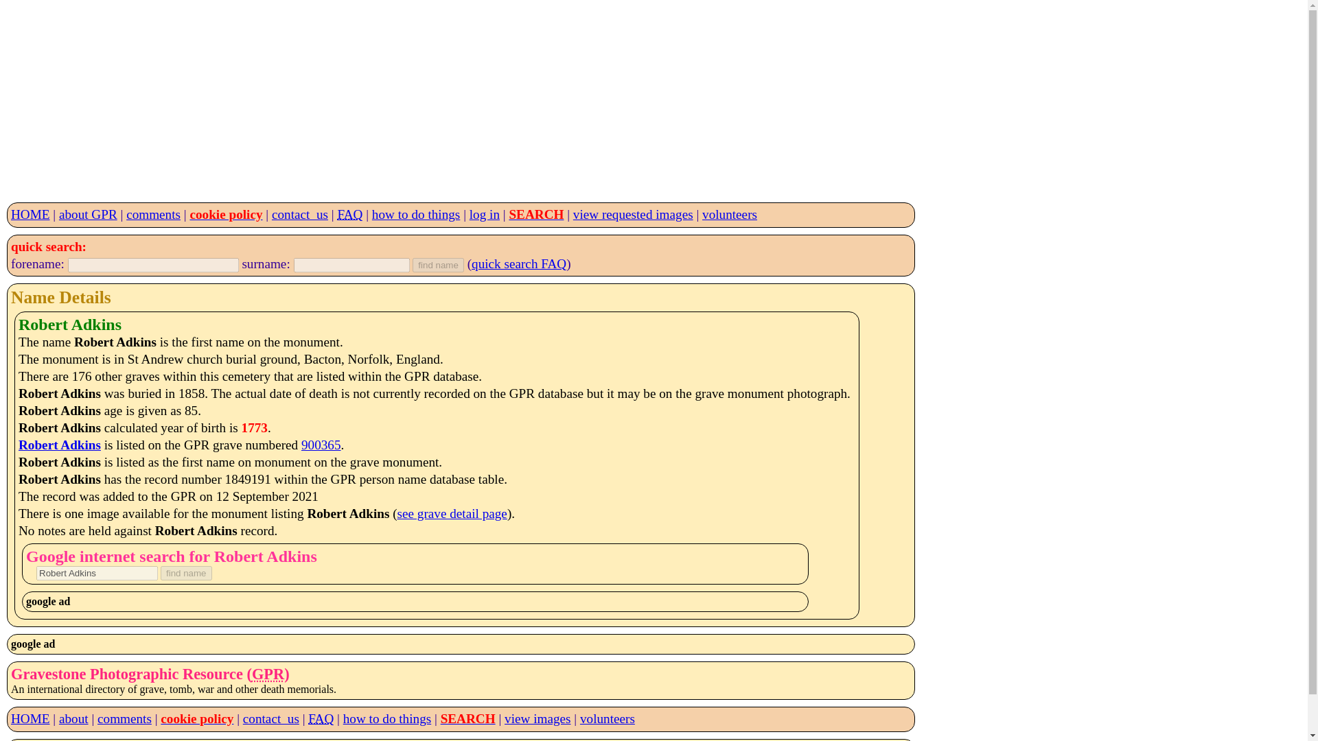 This screenshot has height=741, width=1318. Describe the element at coordinates (607, 718) in the screenshot. I see `volunteers` at that location.